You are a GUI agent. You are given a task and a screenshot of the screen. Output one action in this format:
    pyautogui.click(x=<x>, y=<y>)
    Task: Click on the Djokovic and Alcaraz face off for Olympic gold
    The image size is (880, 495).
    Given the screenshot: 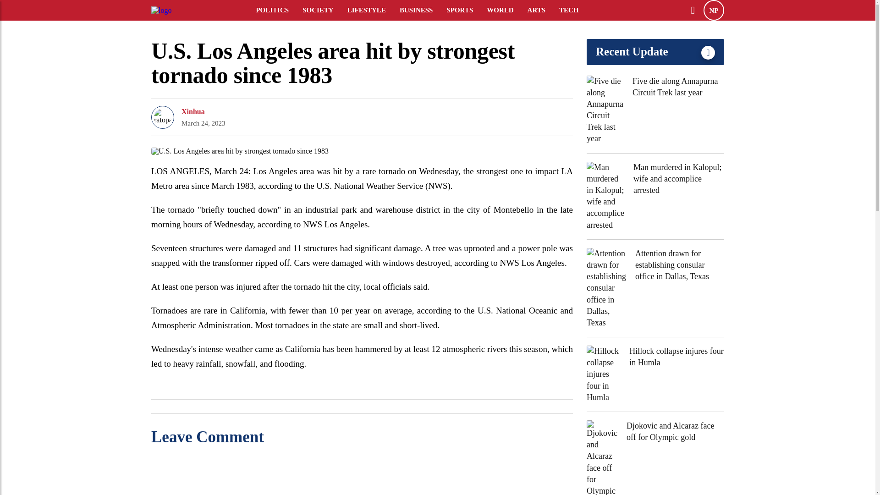 What is the action you would take?
    pyautogui.click(x=676, y=431)
    